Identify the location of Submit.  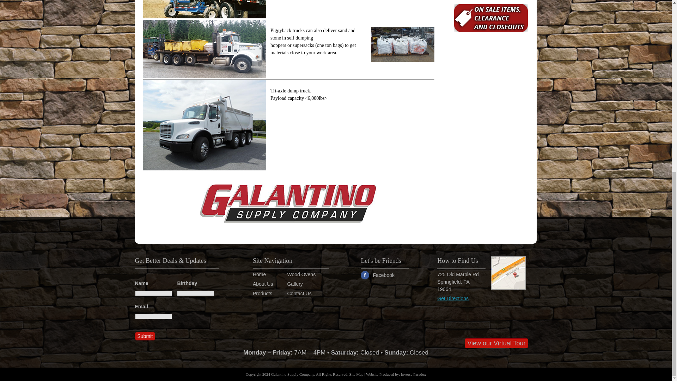
(145, 336).